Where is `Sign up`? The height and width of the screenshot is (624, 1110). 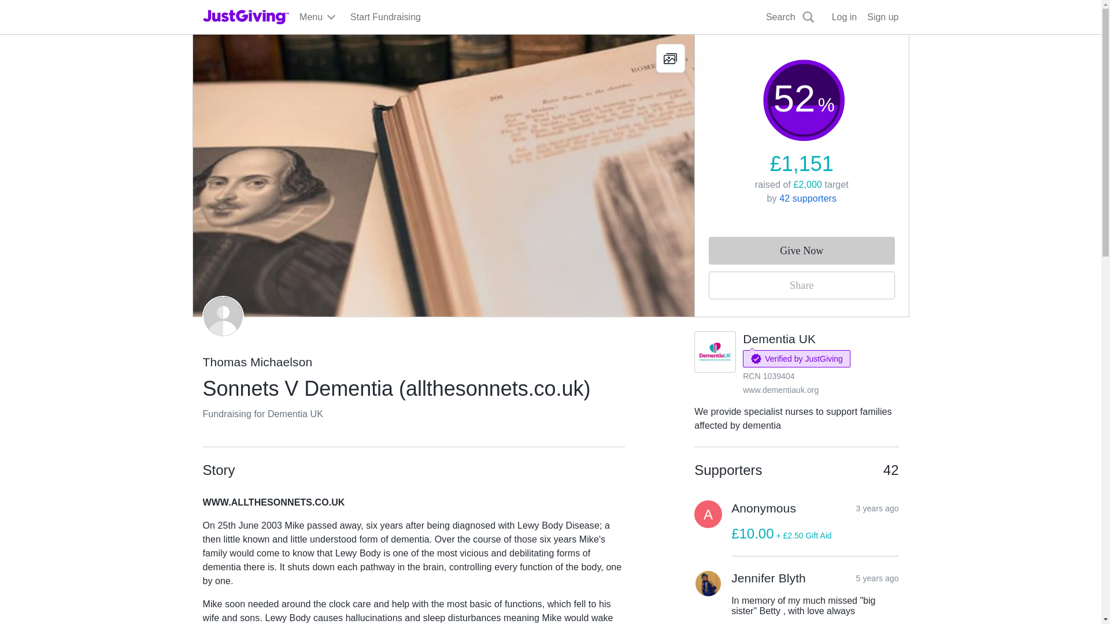
Sign up is located at coordinates (882, 17).